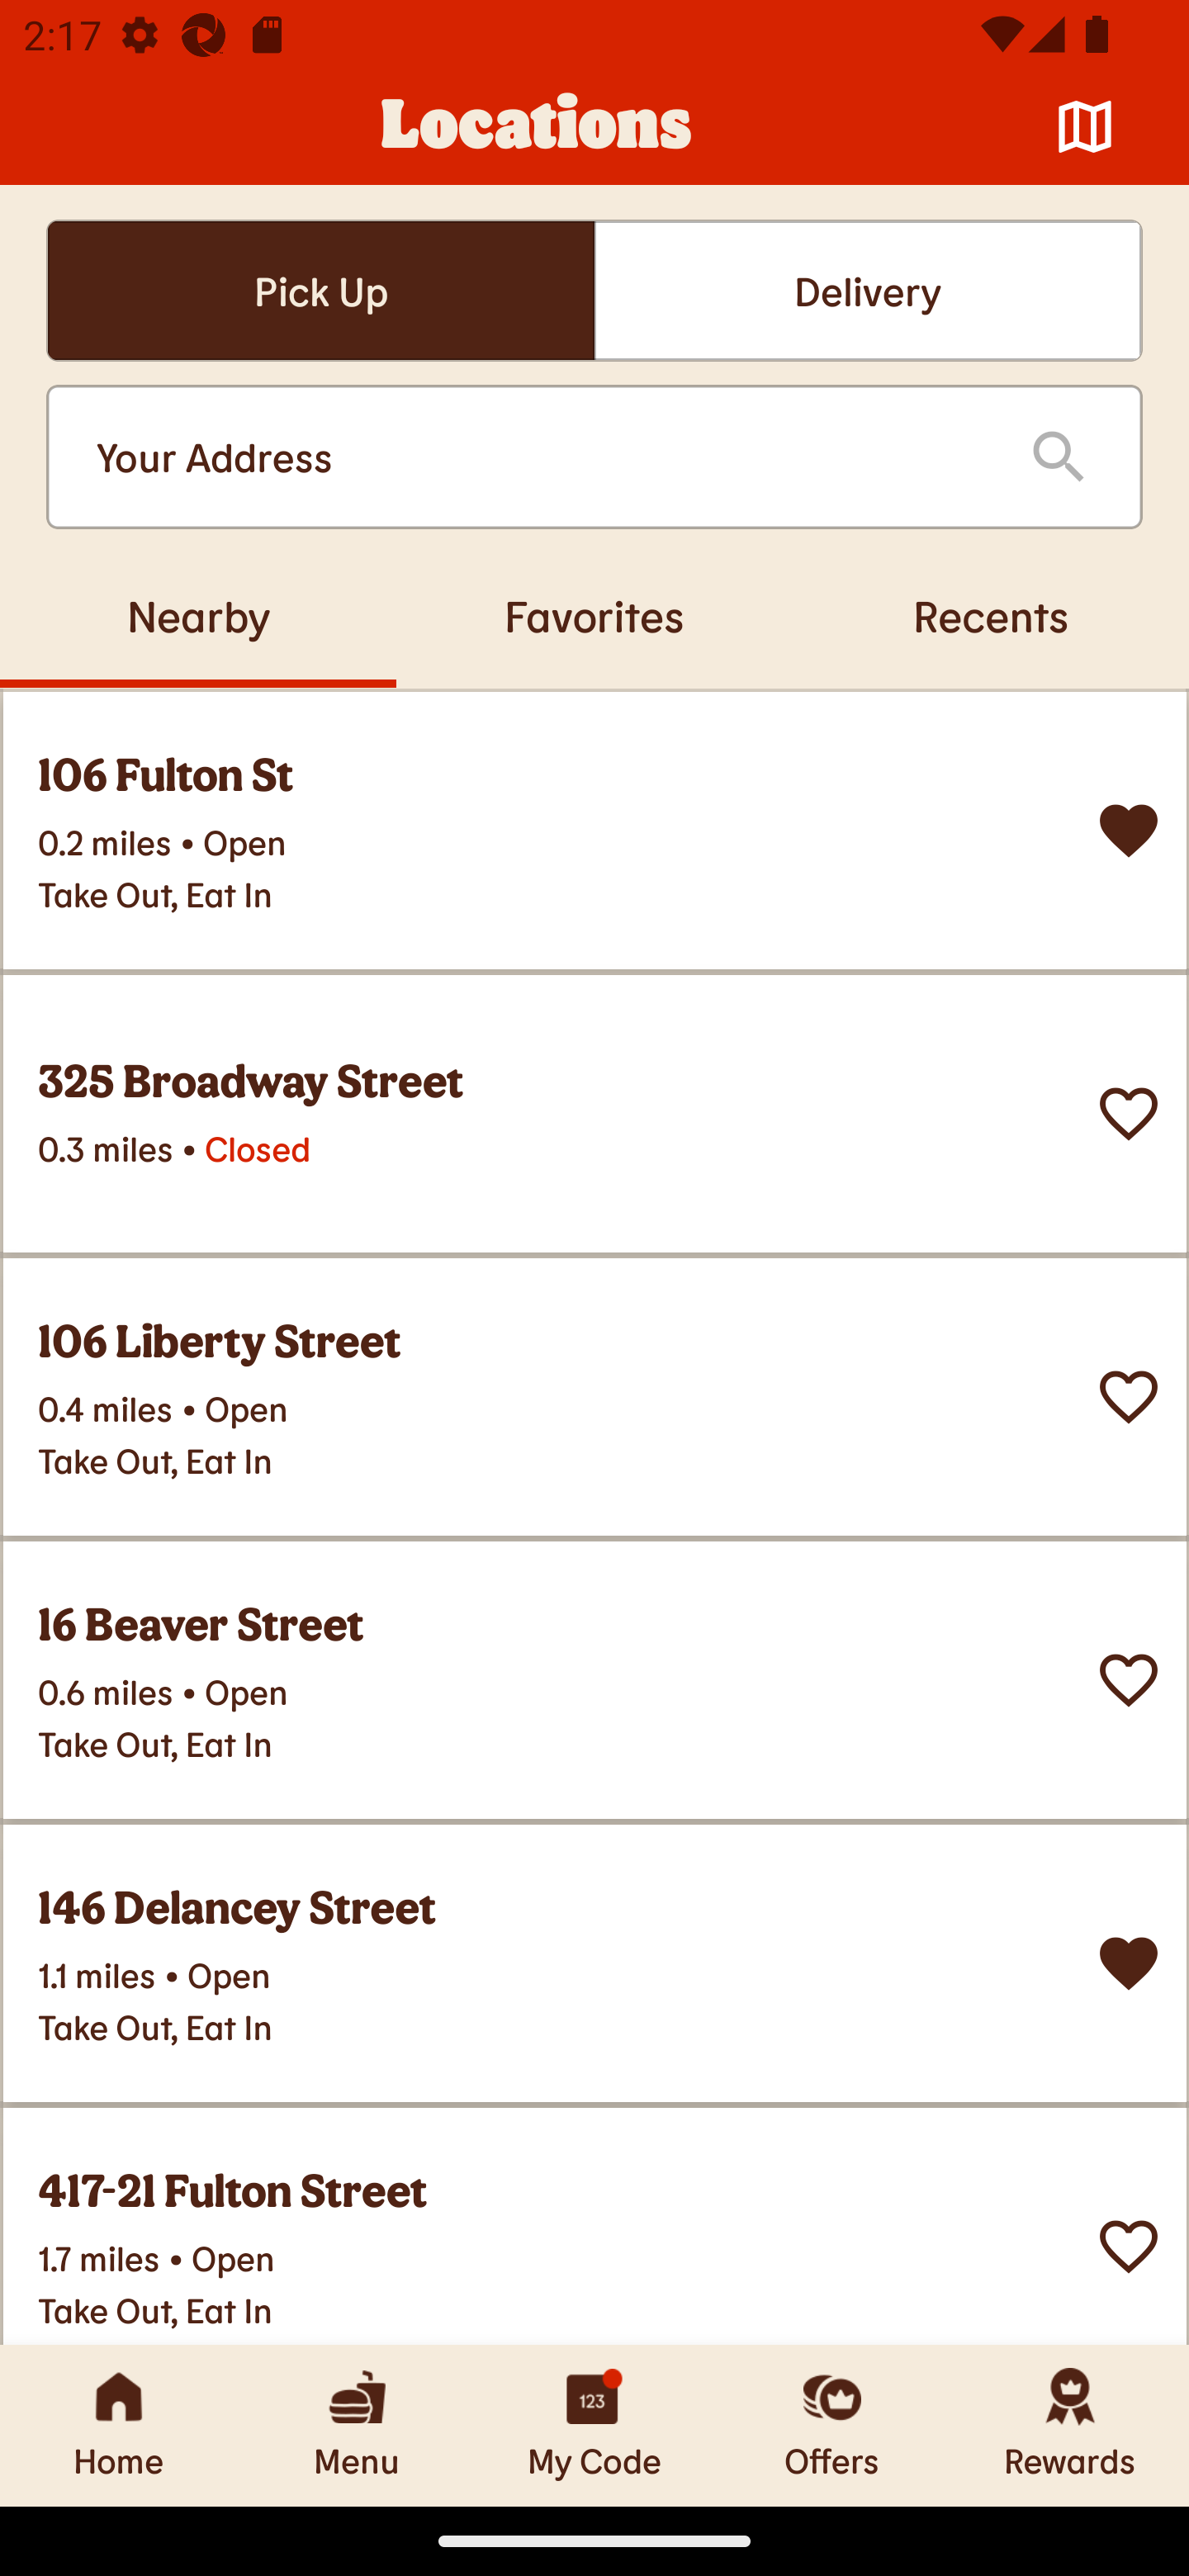 This screenshot has height=2576, width=1189. I want to click on Set this restaurant as a favorite , so click(1129, 1681).